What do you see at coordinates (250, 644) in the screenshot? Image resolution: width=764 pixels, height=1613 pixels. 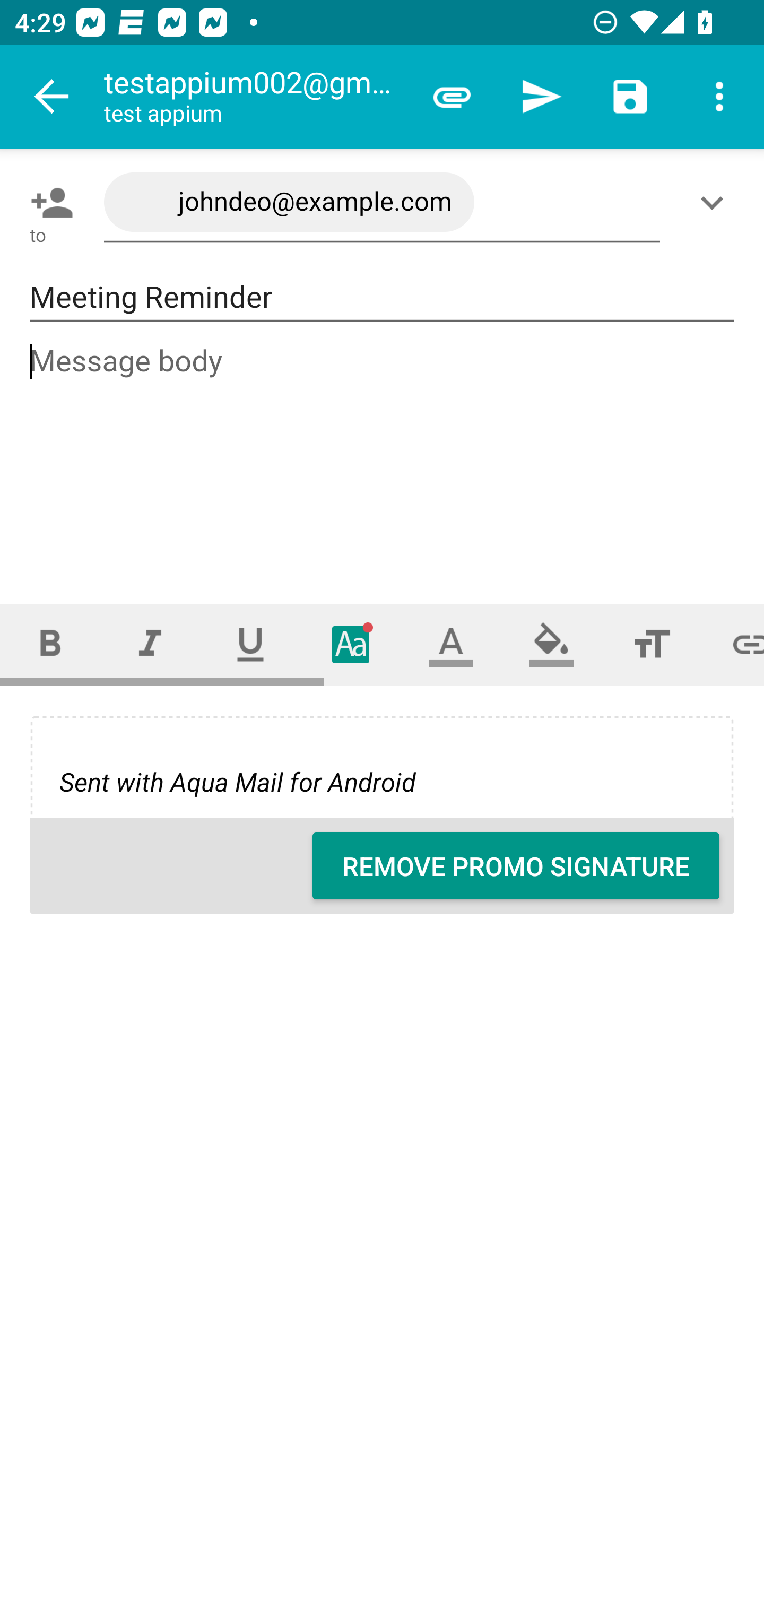 I see `Underline` at bounding box center [250, 644].